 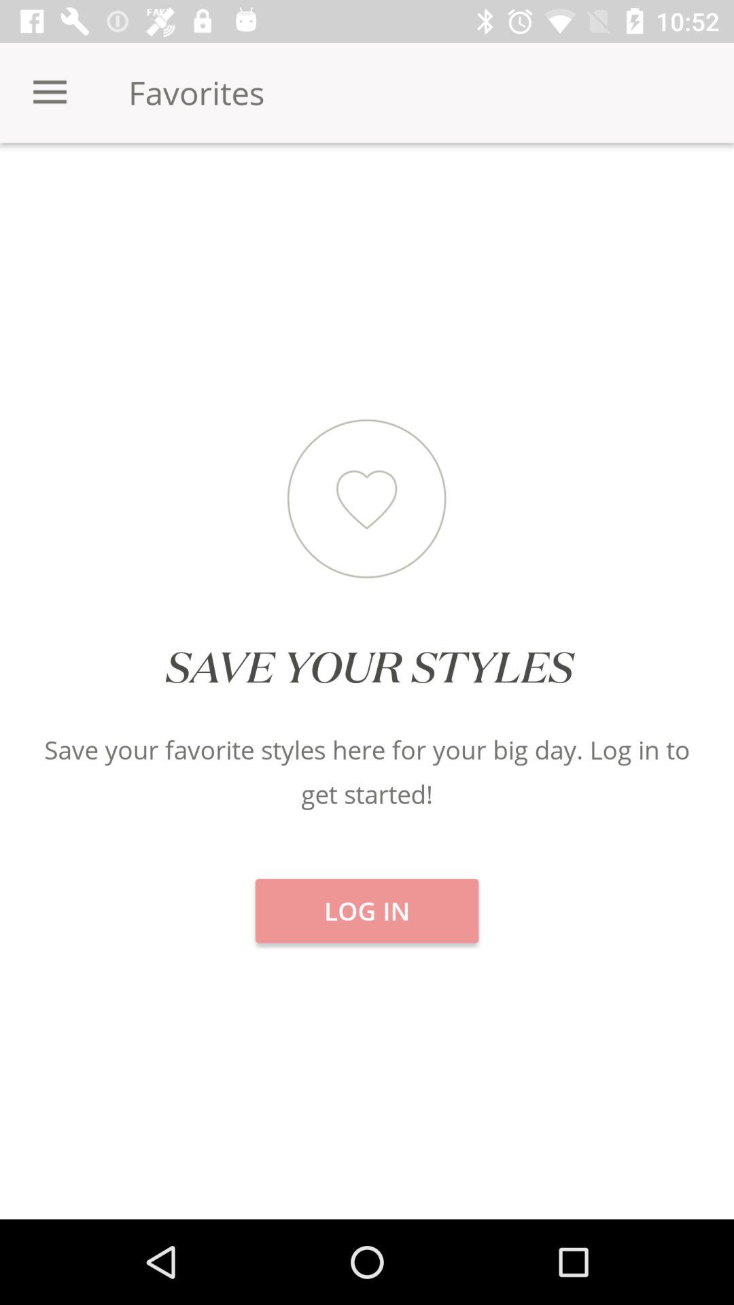 I want to click on swipe to the featured item, so click(x=367, y=190).